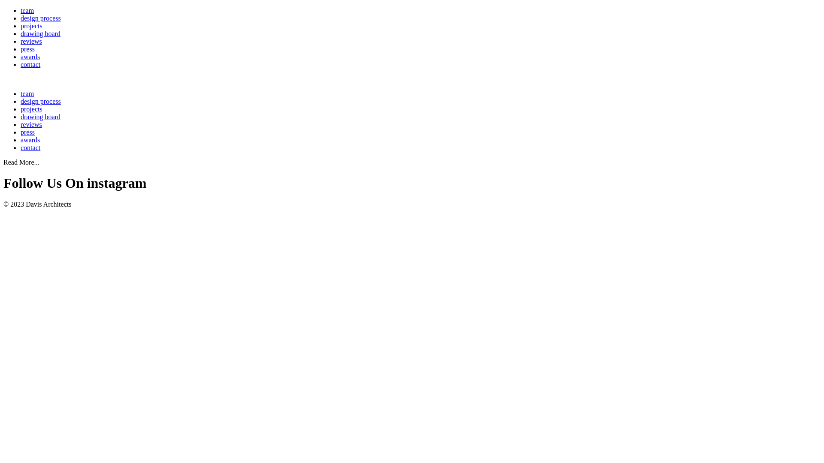  What do you see at coordinates (27, 93) in the screenshot?
I see `team` at bounding box center [27, 93].